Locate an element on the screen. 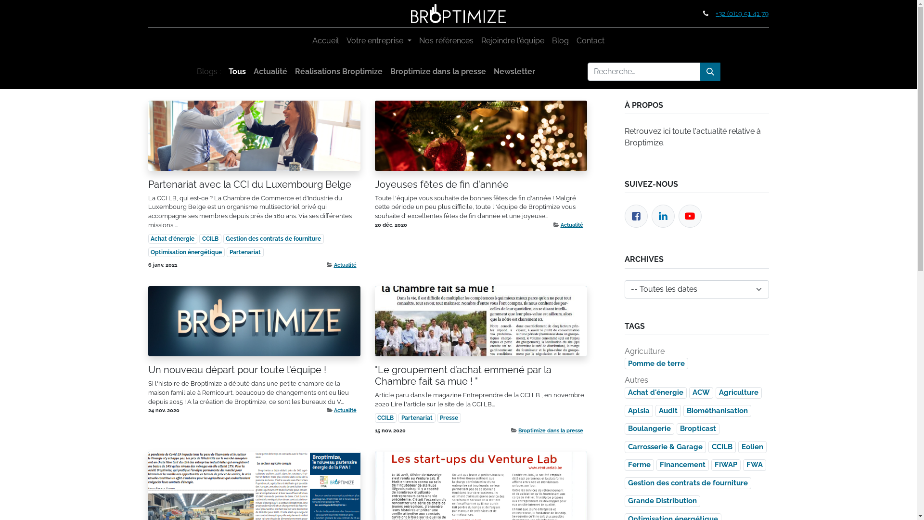 Image resolution: width=924 pixels, height=520 pixels. Votre entreprise is located at coordinates (379, 41).